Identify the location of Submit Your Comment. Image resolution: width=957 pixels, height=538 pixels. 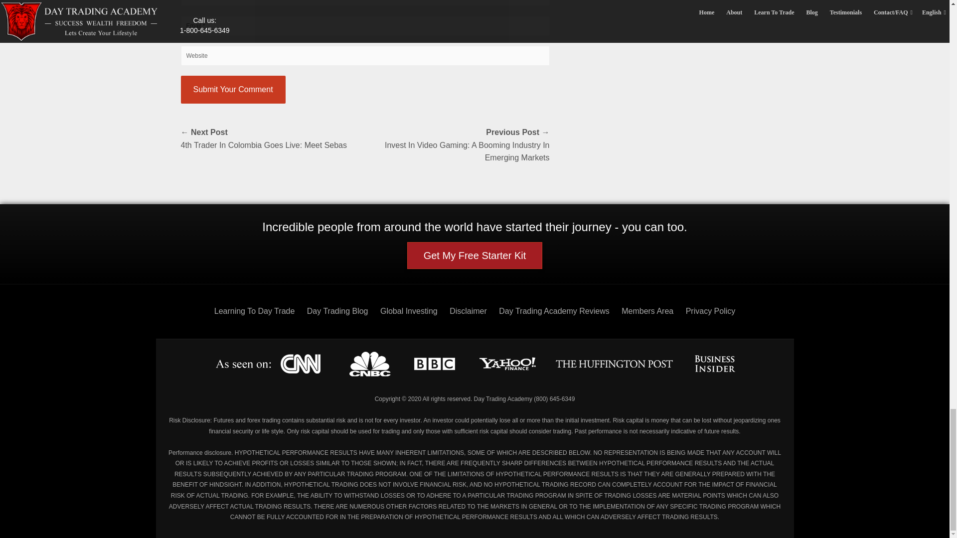
(233, 90).